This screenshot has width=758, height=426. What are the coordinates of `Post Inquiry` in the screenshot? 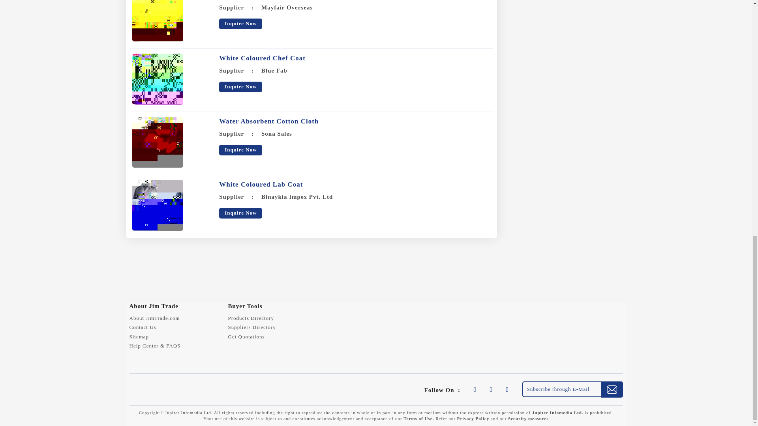 It's located at (246, 336).